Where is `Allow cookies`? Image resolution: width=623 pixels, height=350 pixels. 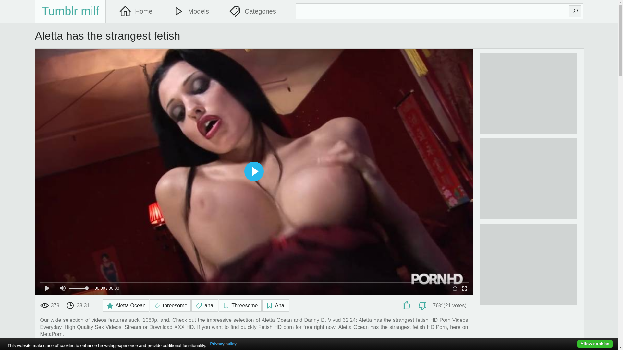 Allow cookies is located at coordinates (595, 344).